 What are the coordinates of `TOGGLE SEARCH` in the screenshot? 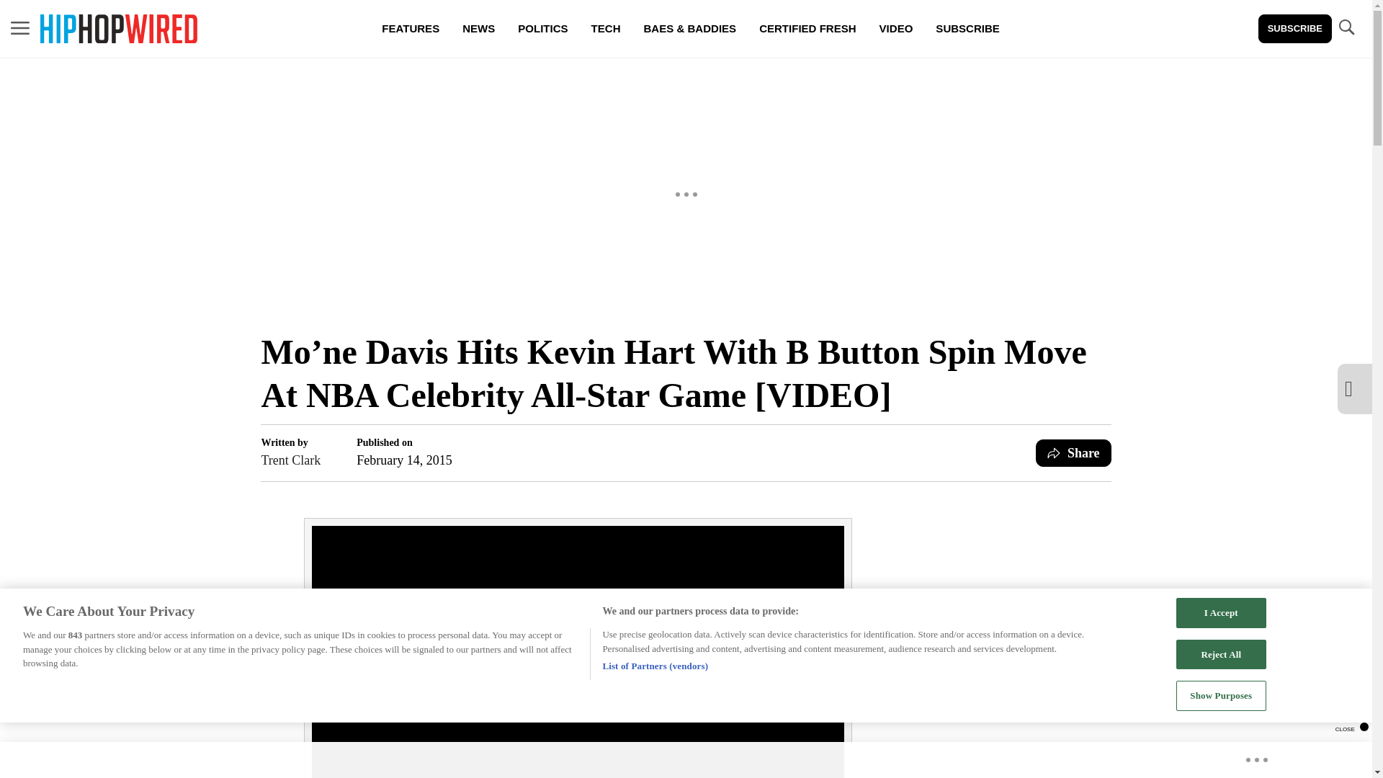 It's located at (1346, 29).